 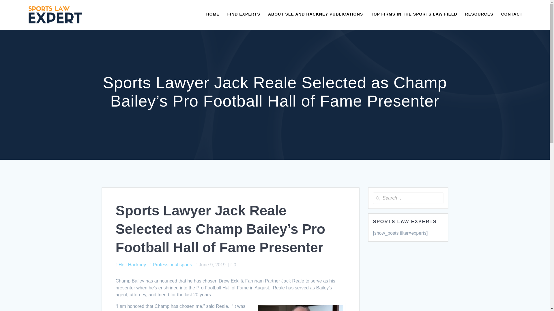 What do you see at coordinates (132, 265) in the screenshot?
I see `Holt Hackney` at bounding box center [132, 265].